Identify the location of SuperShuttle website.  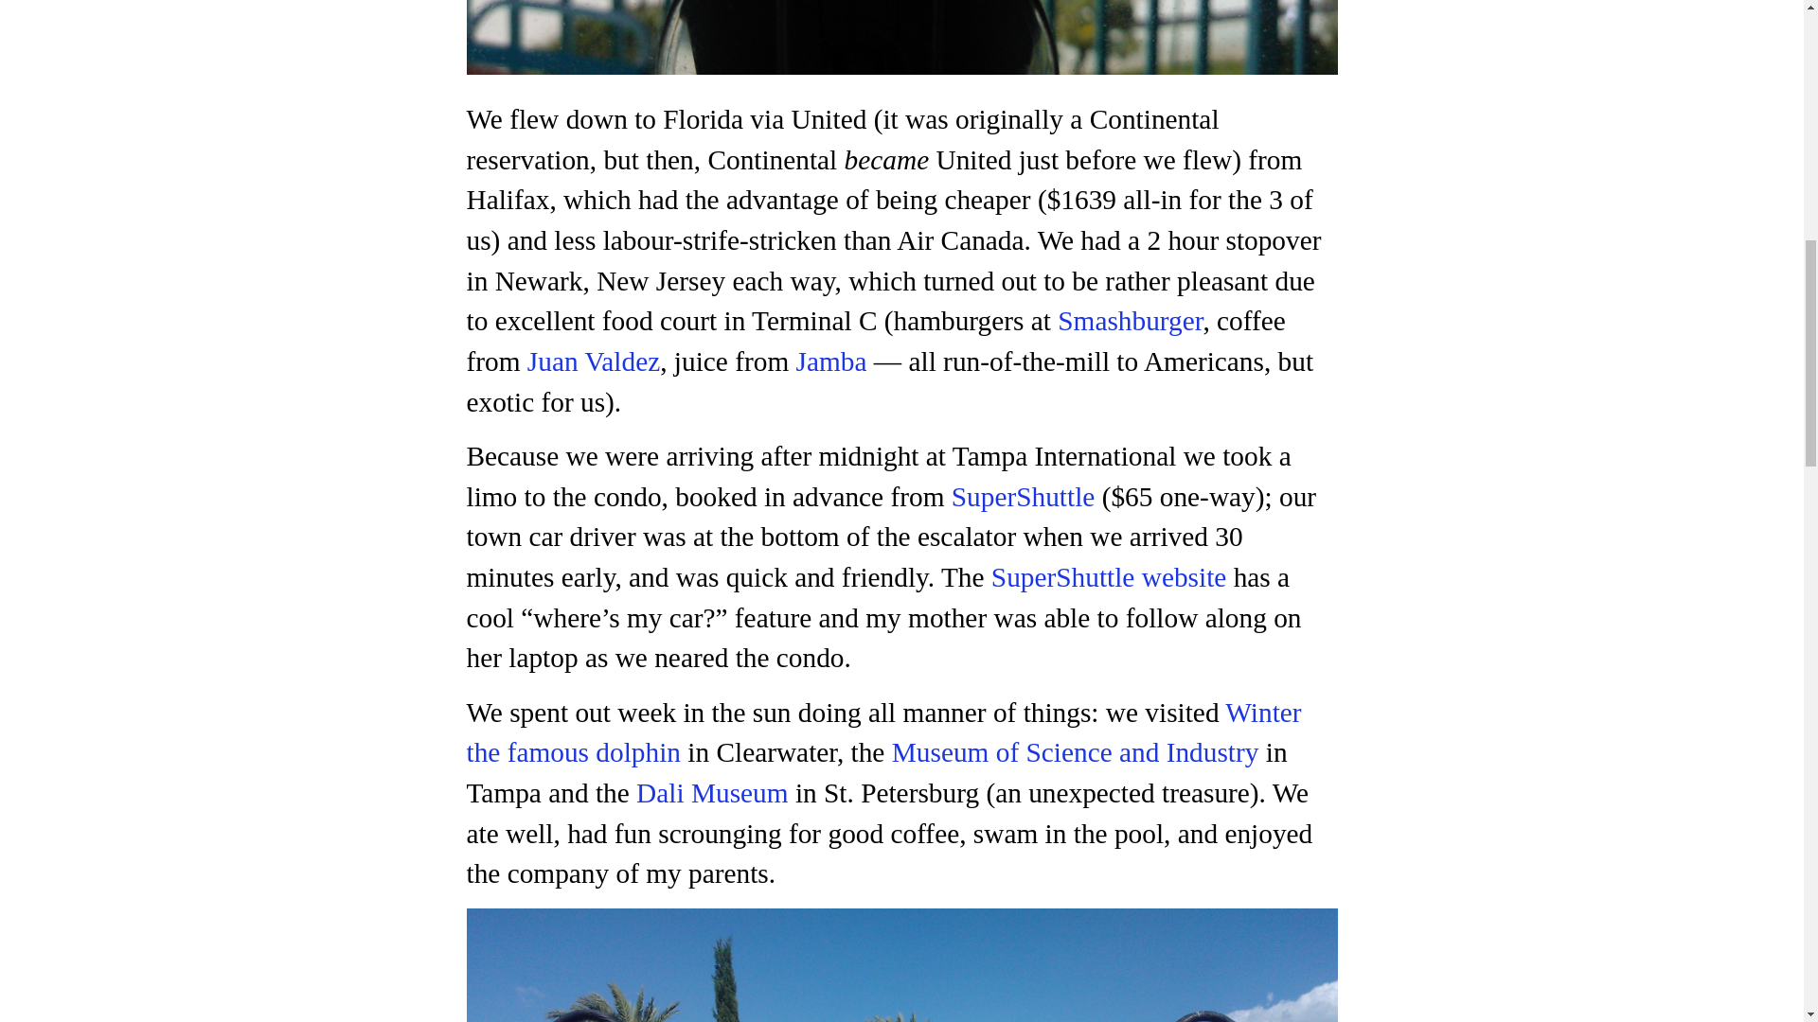
(1108, 577).